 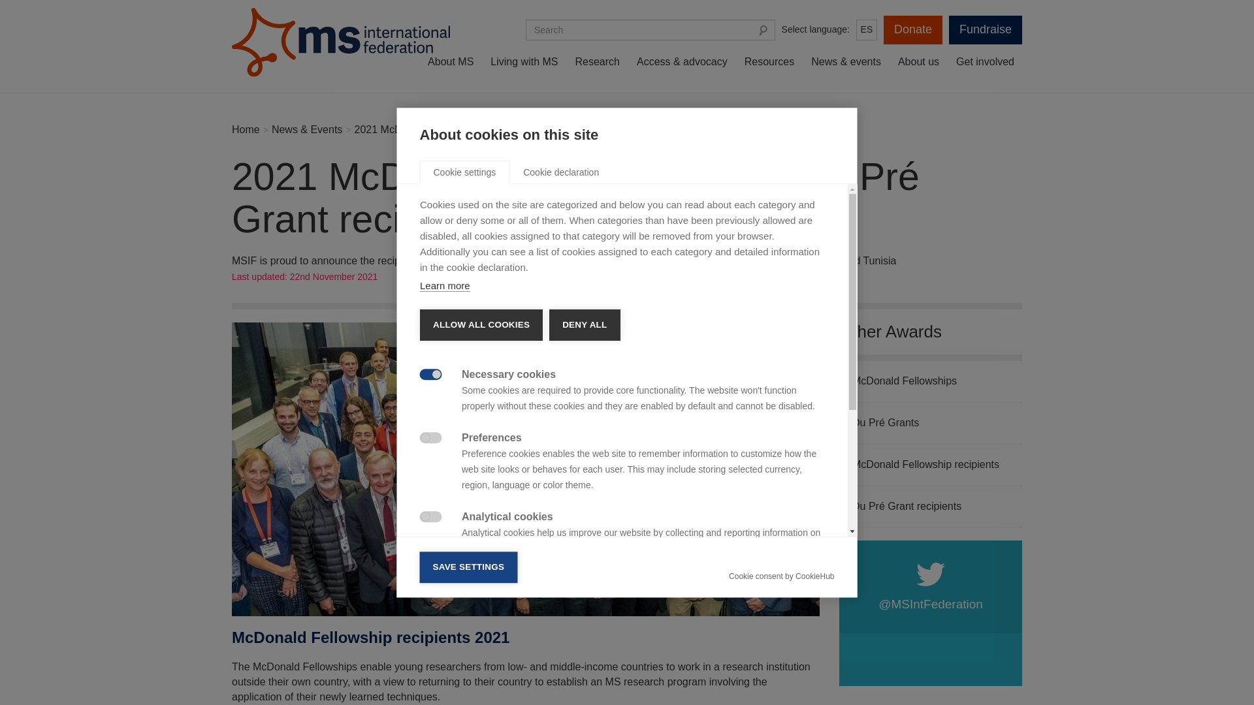 I want to click on MS International, so click(x=343, y=43).